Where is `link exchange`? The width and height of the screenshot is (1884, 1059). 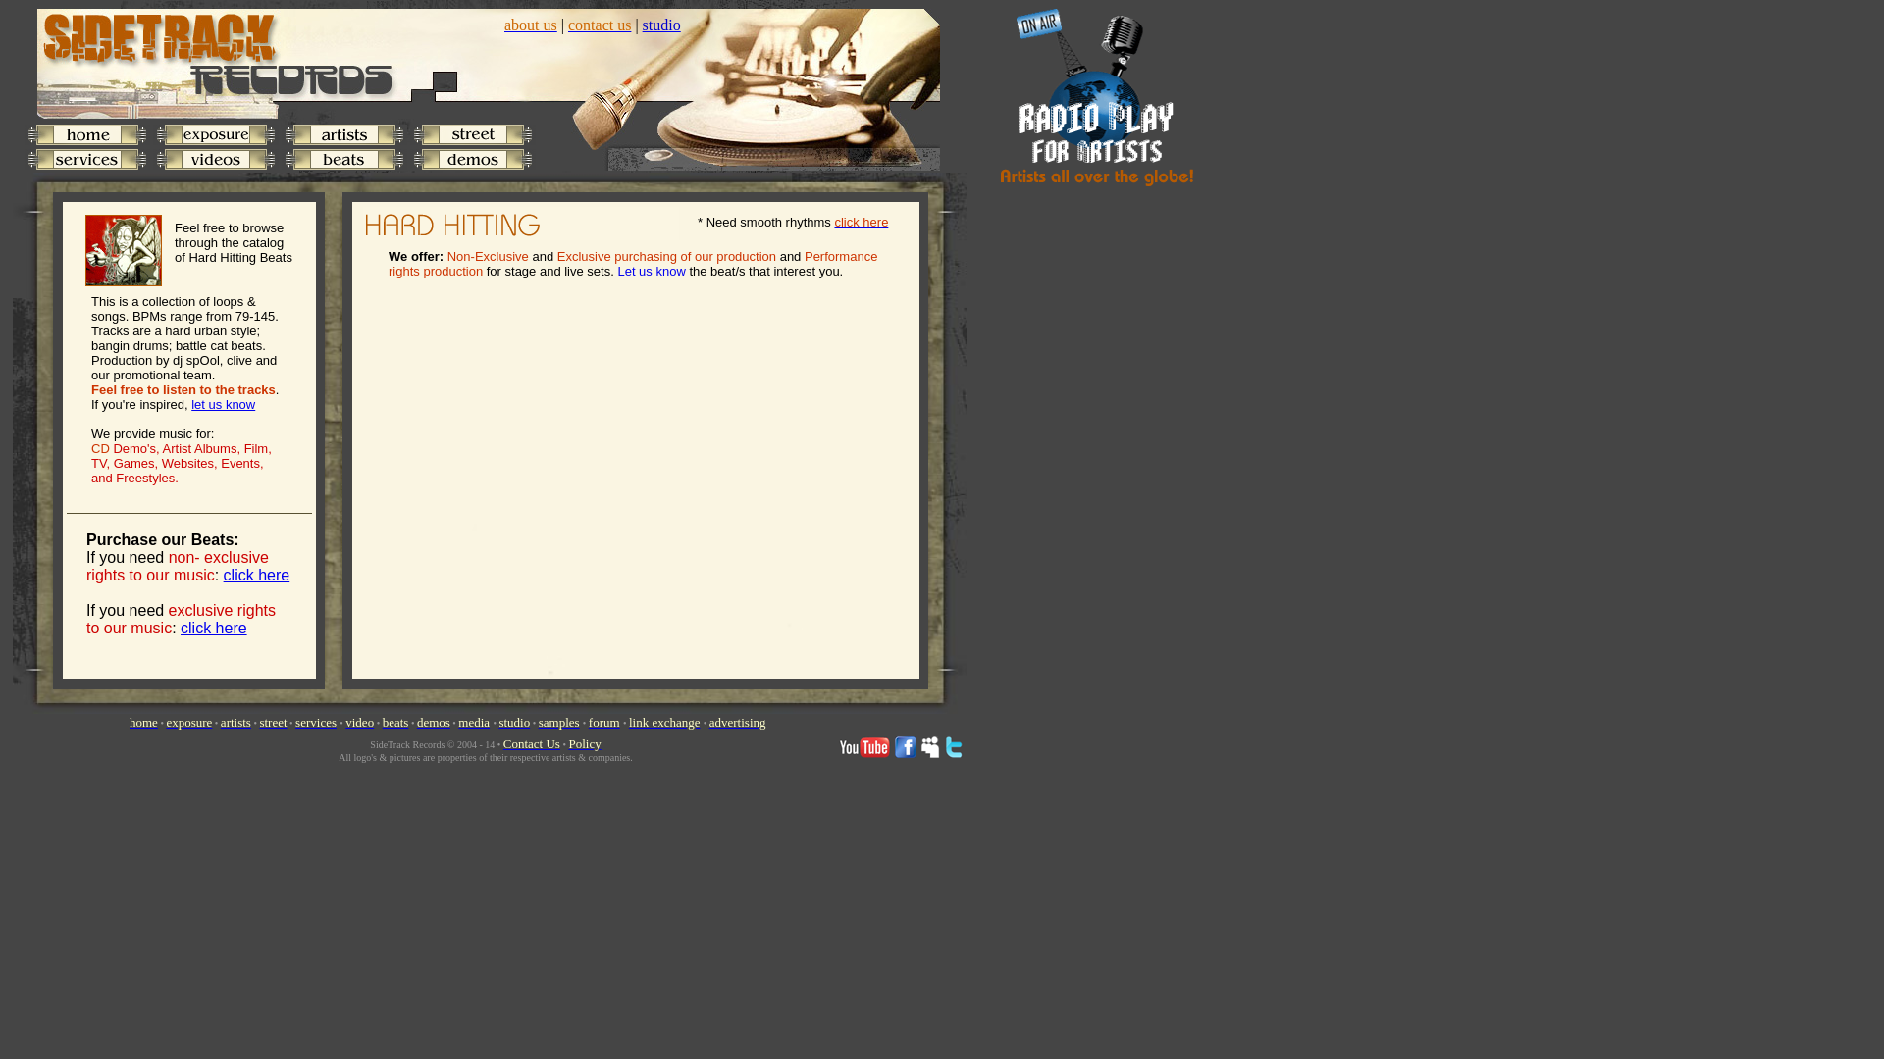 link exchange is located at coordinates (665, 722).